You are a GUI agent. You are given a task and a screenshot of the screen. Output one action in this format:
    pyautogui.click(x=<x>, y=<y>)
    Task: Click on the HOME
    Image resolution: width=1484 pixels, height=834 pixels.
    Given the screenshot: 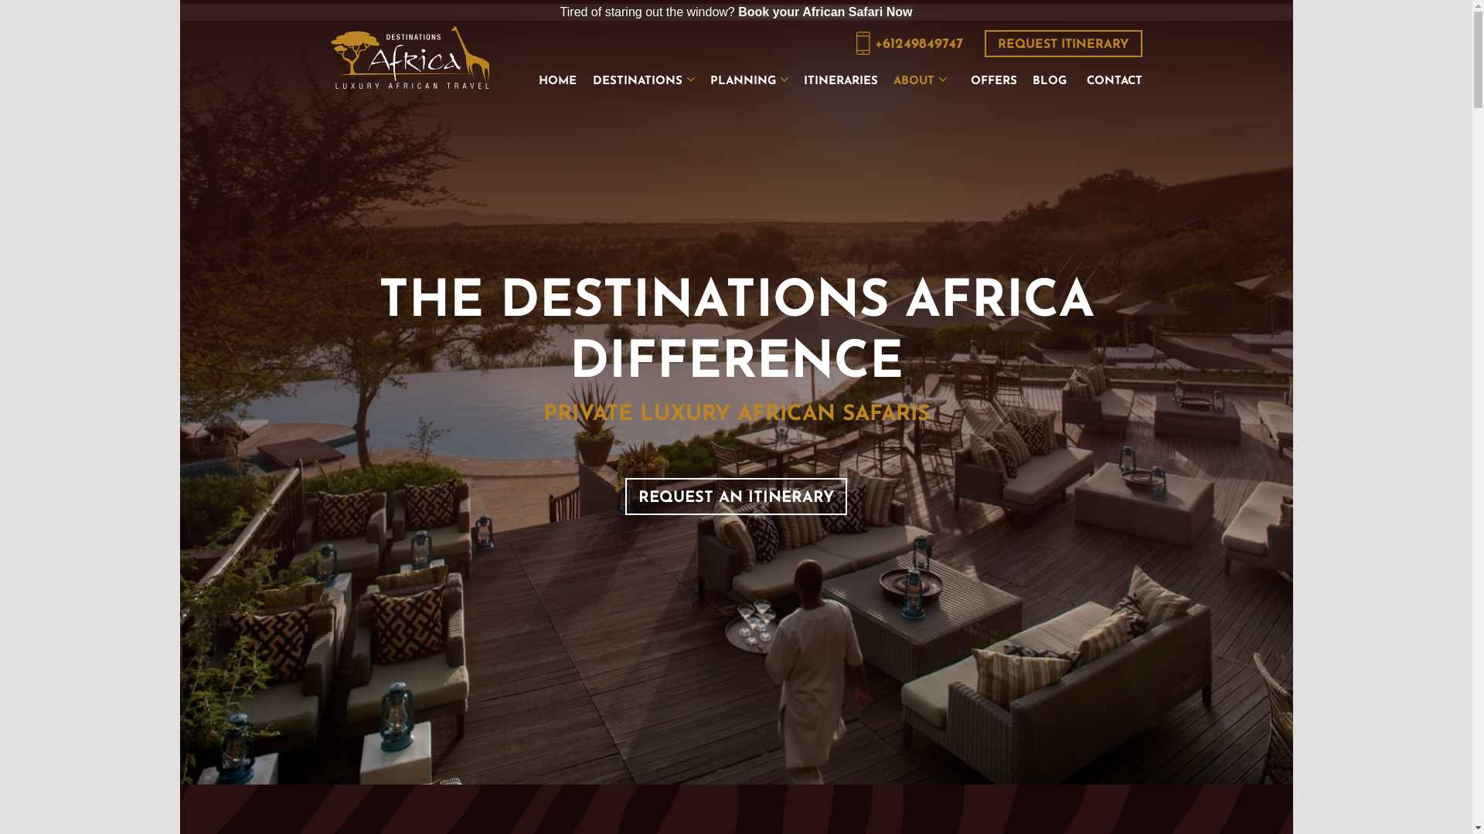 What is the action you would take?
    pyautogui.click(x=556, y=80)
    